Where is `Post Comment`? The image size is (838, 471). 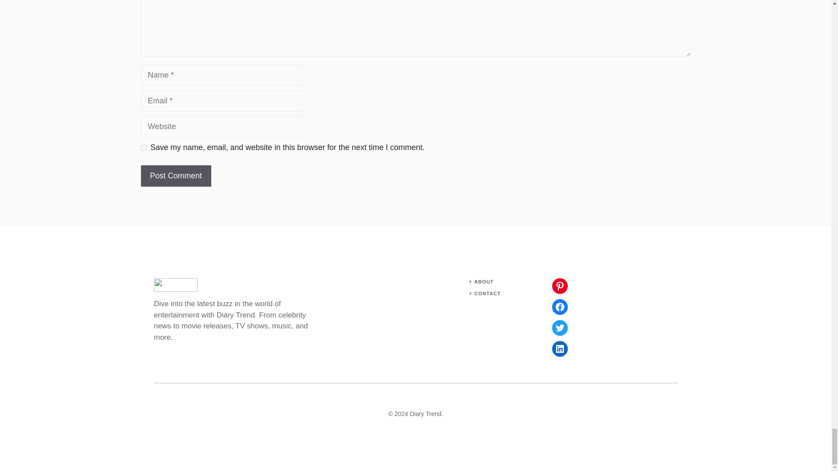
Post Comment is located at coordinates (175, 176).